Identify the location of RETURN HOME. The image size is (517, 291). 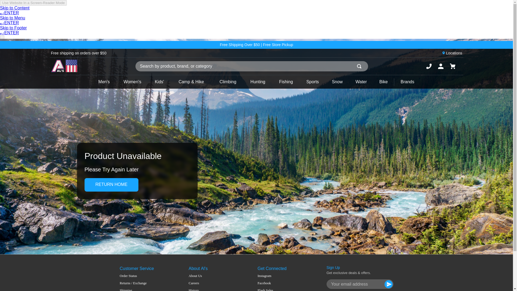
(111, 184).